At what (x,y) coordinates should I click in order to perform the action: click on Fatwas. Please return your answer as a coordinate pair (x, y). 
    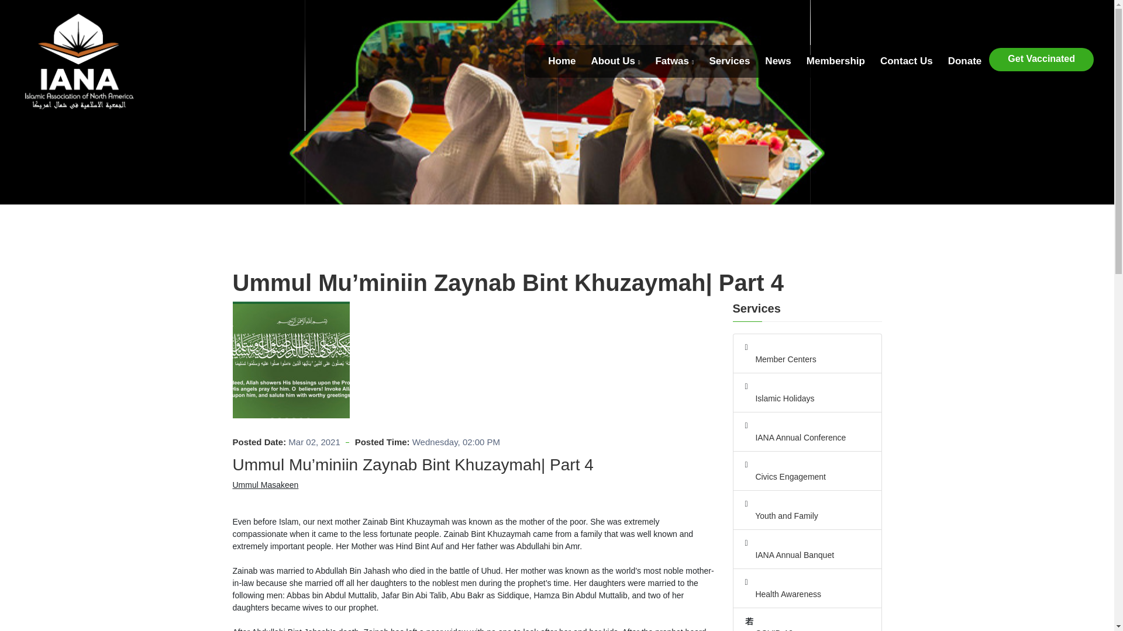
    Looking at the image, I should click on (674, 61).